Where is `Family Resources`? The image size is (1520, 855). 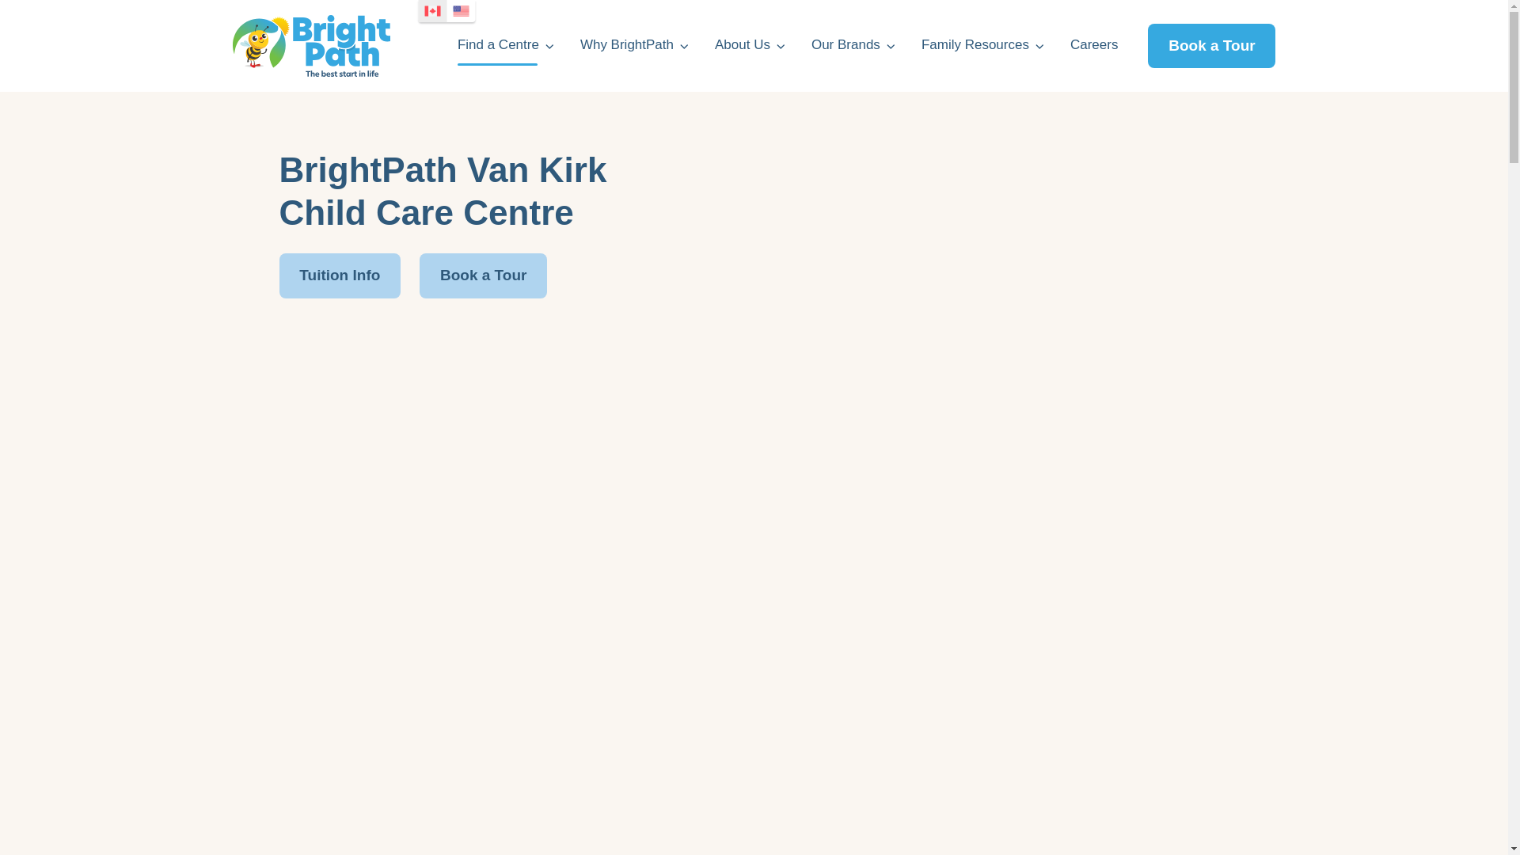
Family Resources is located at coordinates (983, 46).